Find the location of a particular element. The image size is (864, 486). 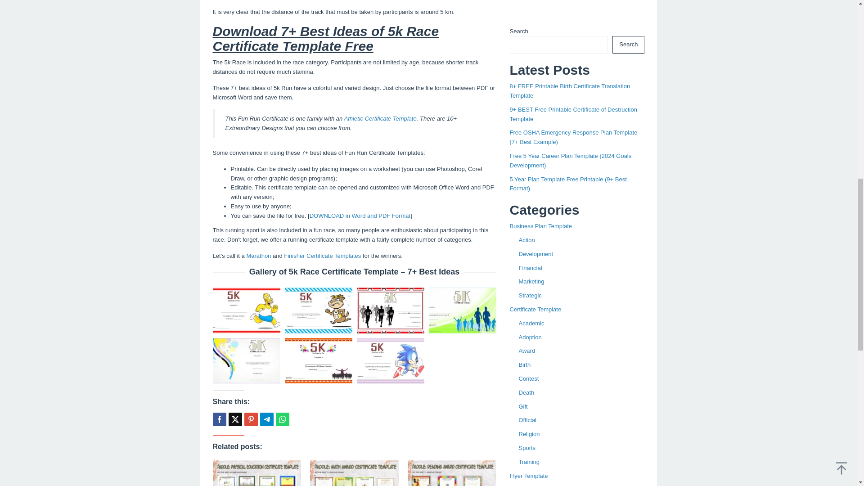

Finisher Certificate Templates is located at coordinates (322, 256).